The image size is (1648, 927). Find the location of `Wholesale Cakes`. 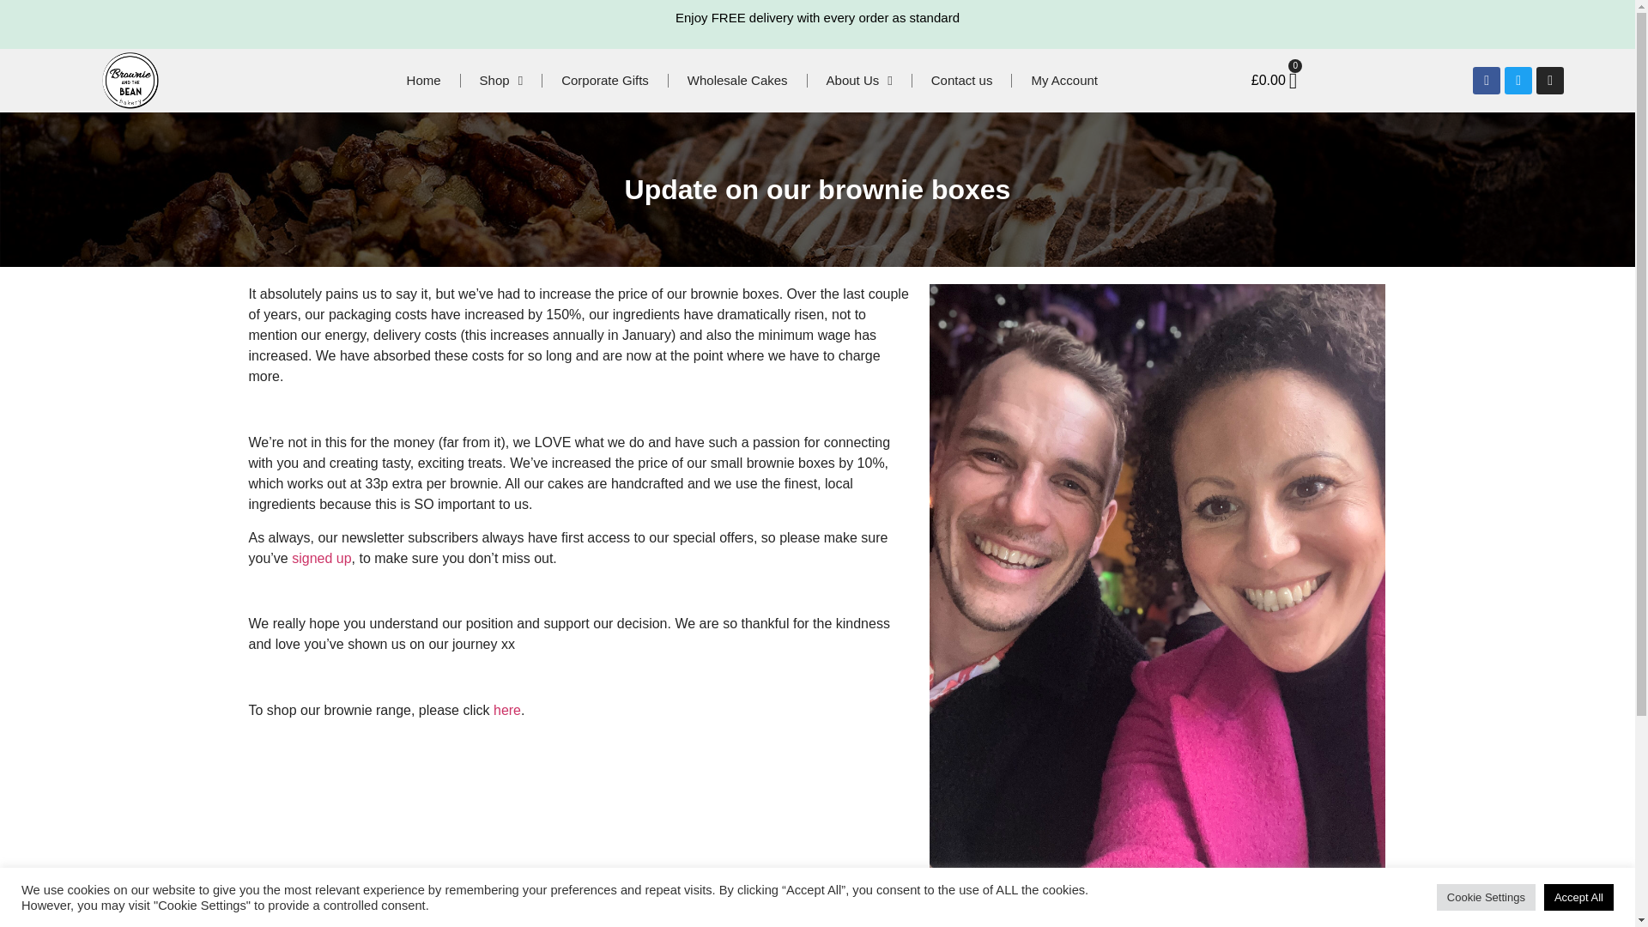

Wholesale Cakes is located at coordinates (738, 81).